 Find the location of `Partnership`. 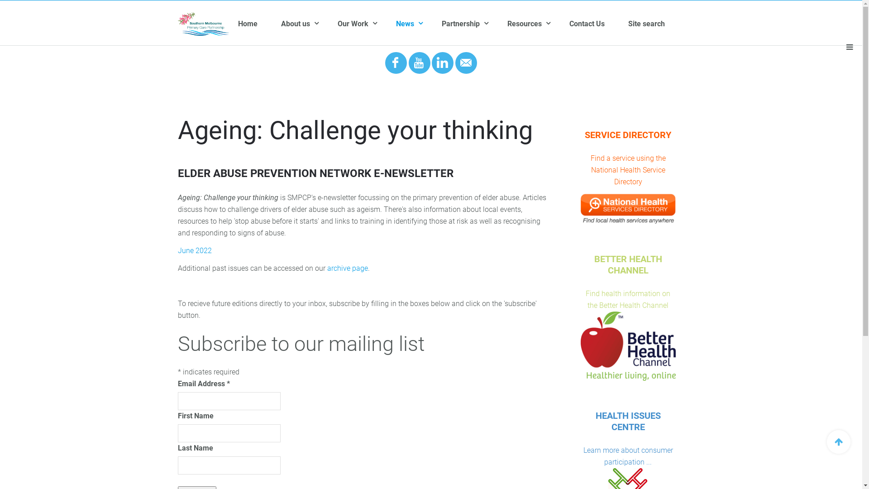

Partnership is located at coordinates (474, 24).